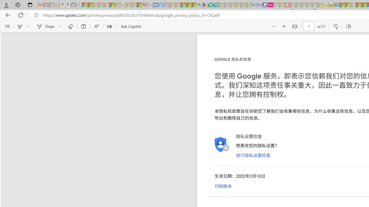 This screenshot has width=369, height=207. Describe the element at coordinates (295, 26) in the screenshot. I see `Fit to width (Ctrl+\)` at that location.